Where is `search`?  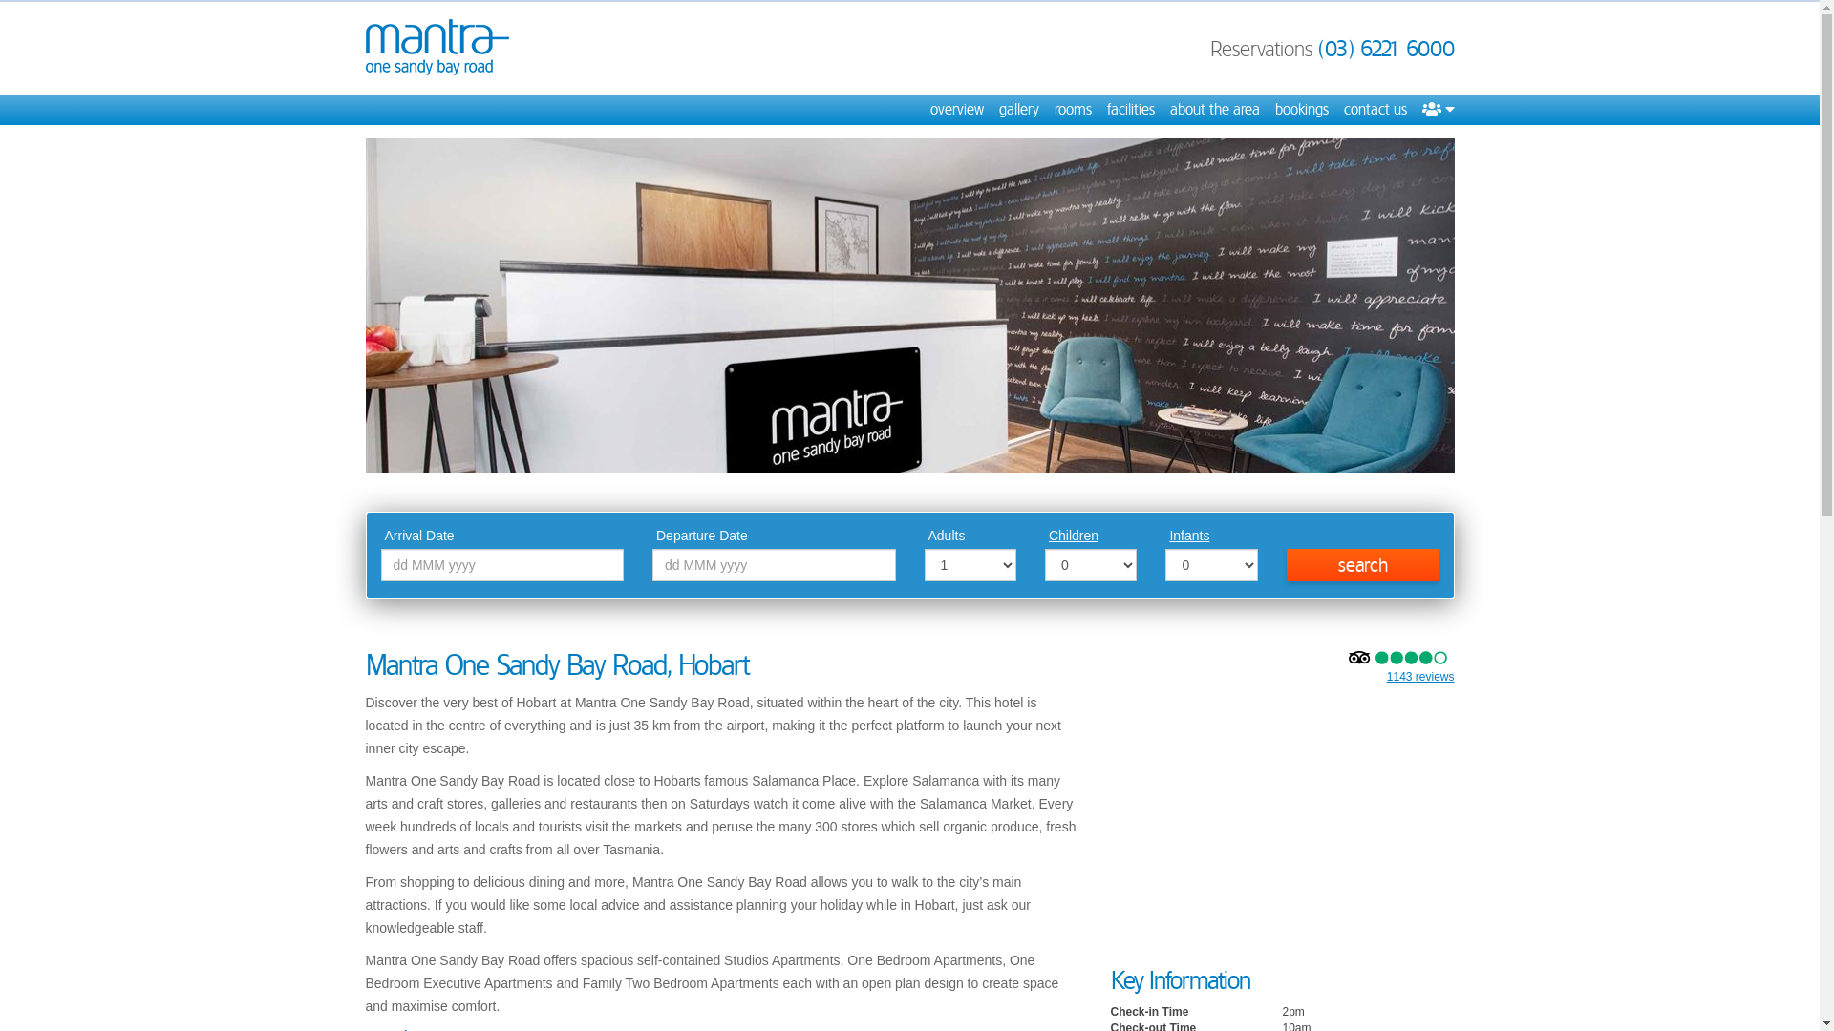
search is located at coordinates (1363, 565).